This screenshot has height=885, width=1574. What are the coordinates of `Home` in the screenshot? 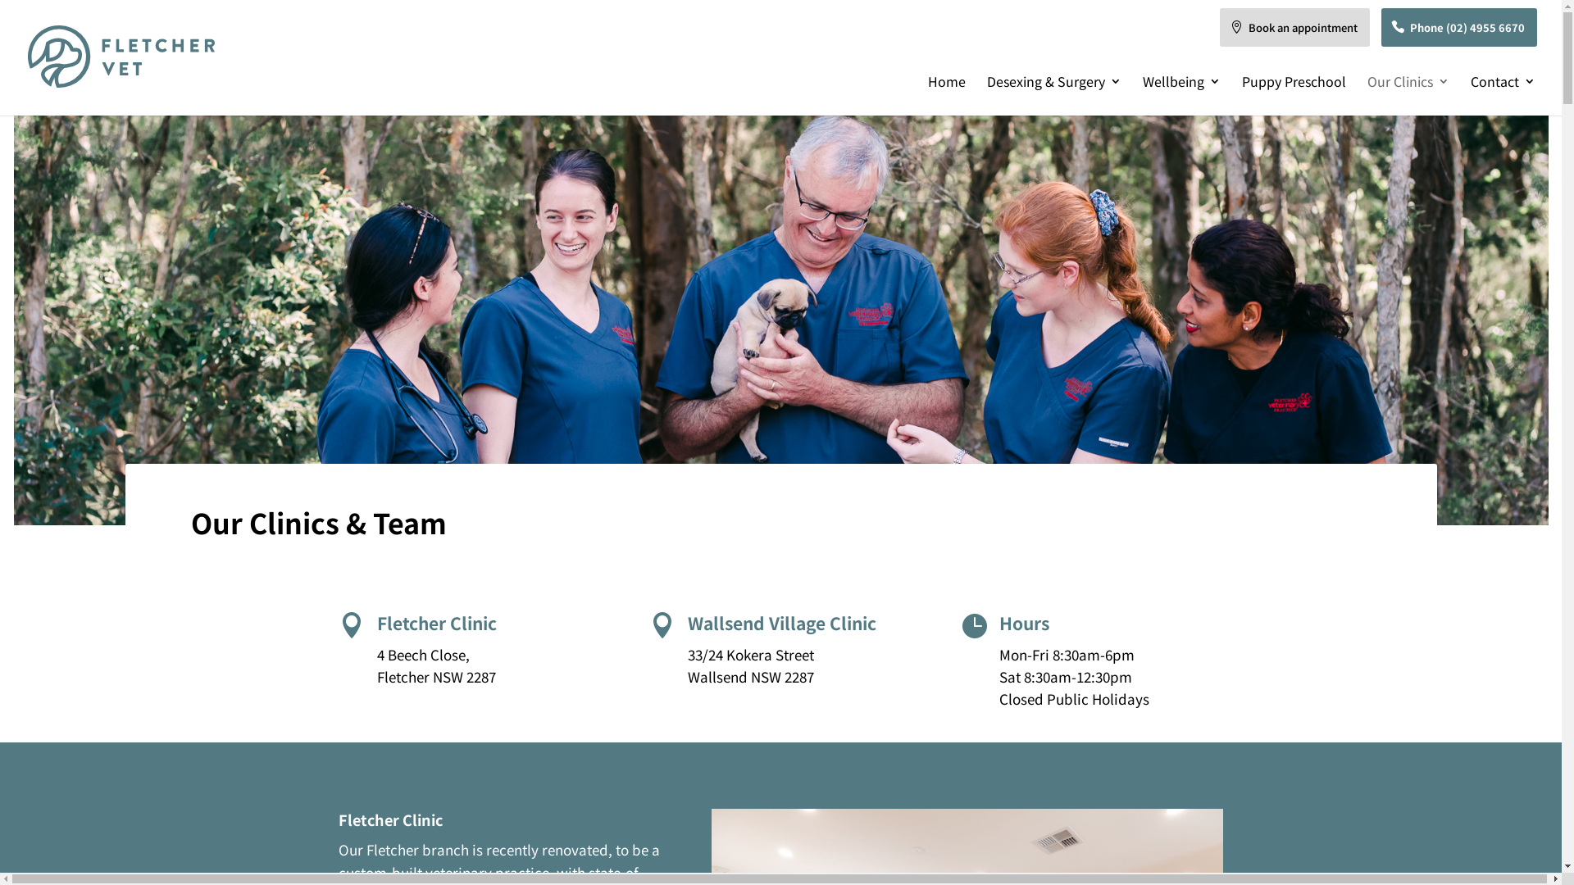 It's located at (947, 95).